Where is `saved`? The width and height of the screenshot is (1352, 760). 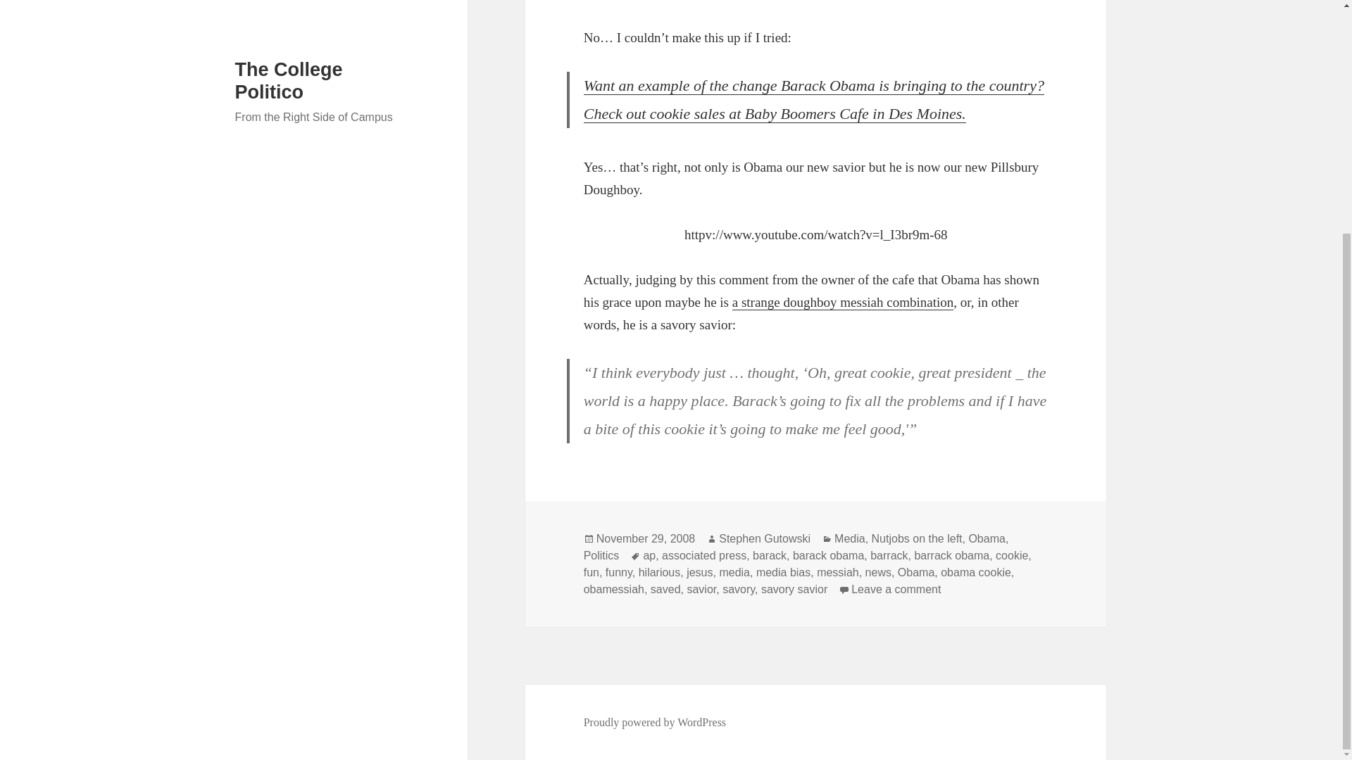
saved is located at coordinates (665, 590).